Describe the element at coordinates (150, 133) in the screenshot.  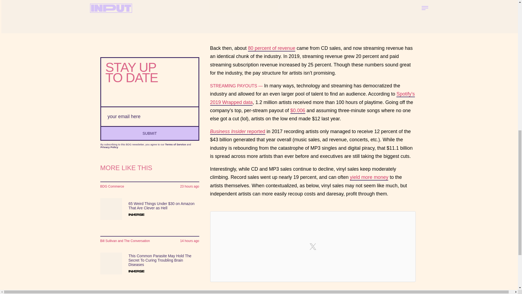
I see `SUBMIT` at that location.